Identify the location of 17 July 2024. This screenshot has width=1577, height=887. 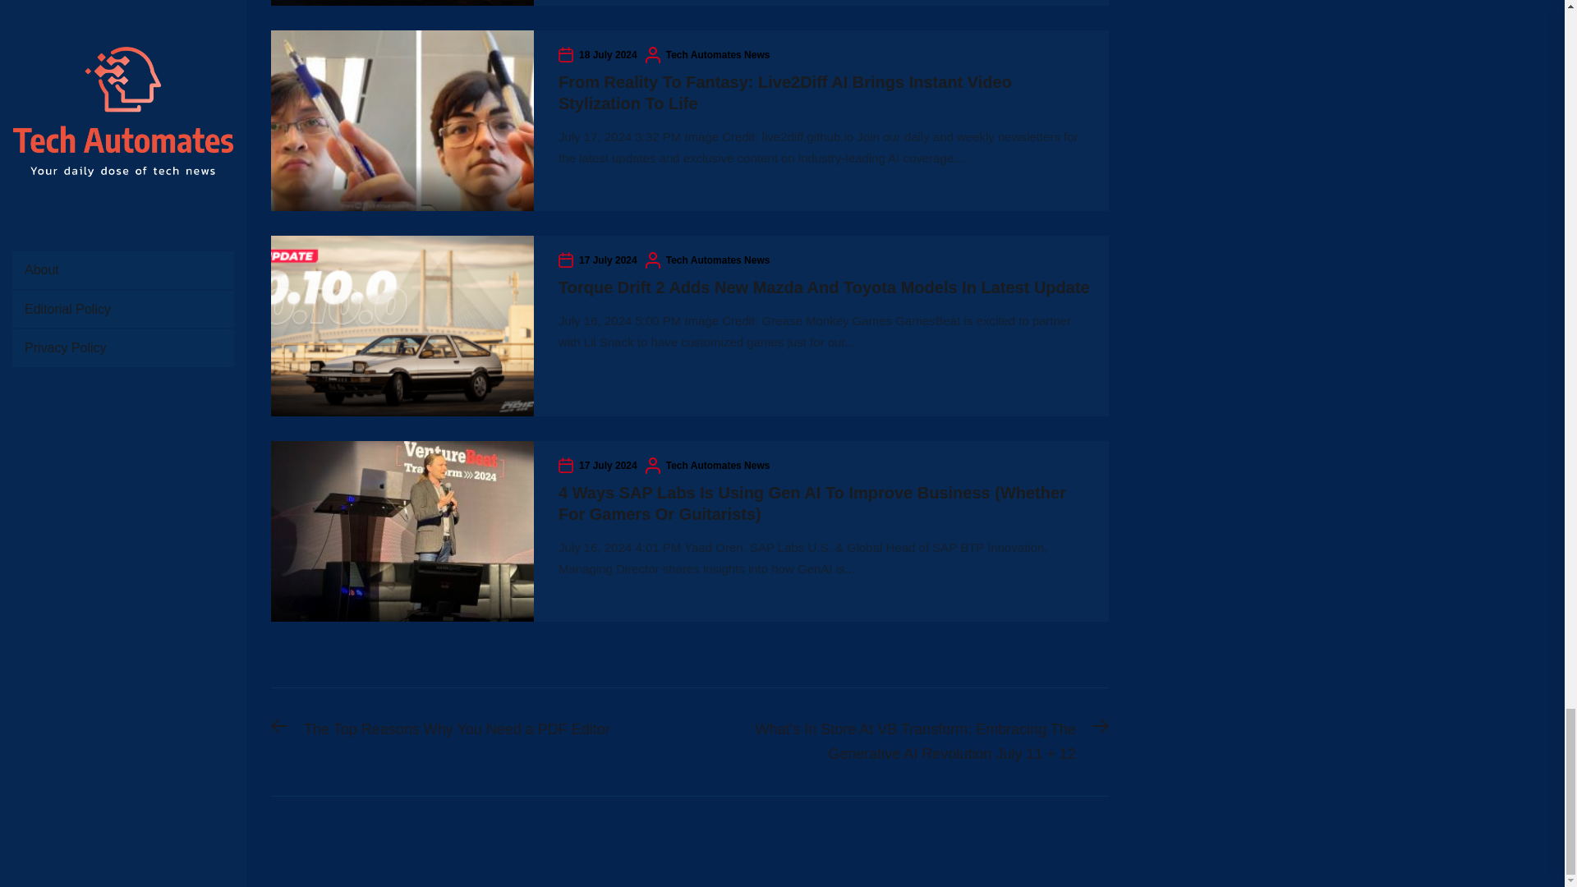
(440, 729).